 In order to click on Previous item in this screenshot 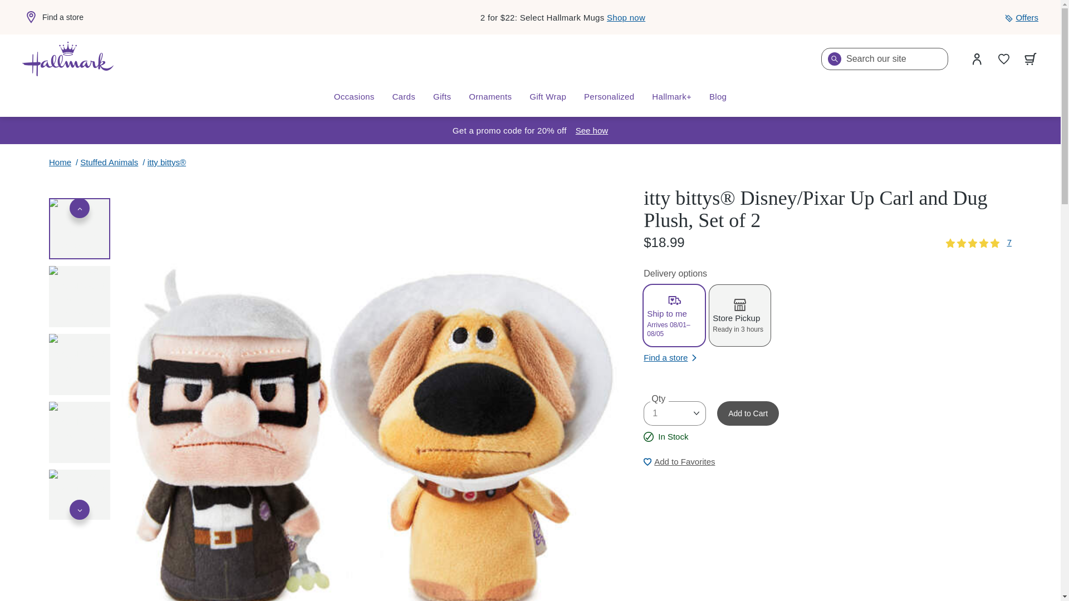, I will do `click(79, 208)`.